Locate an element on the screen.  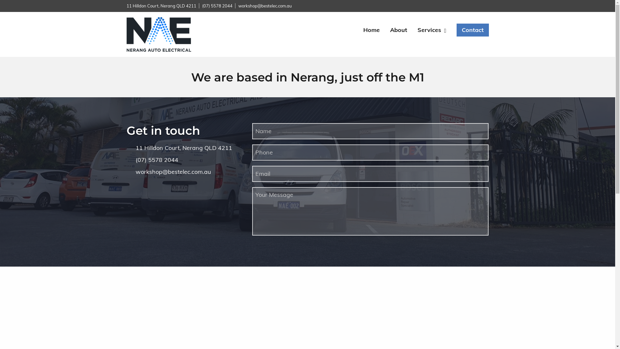
Contact is located at coordinates (473, 30).